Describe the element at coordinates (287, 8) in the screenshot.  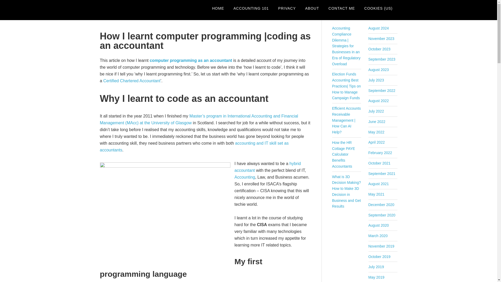
I see `PRIVACY` at that location.